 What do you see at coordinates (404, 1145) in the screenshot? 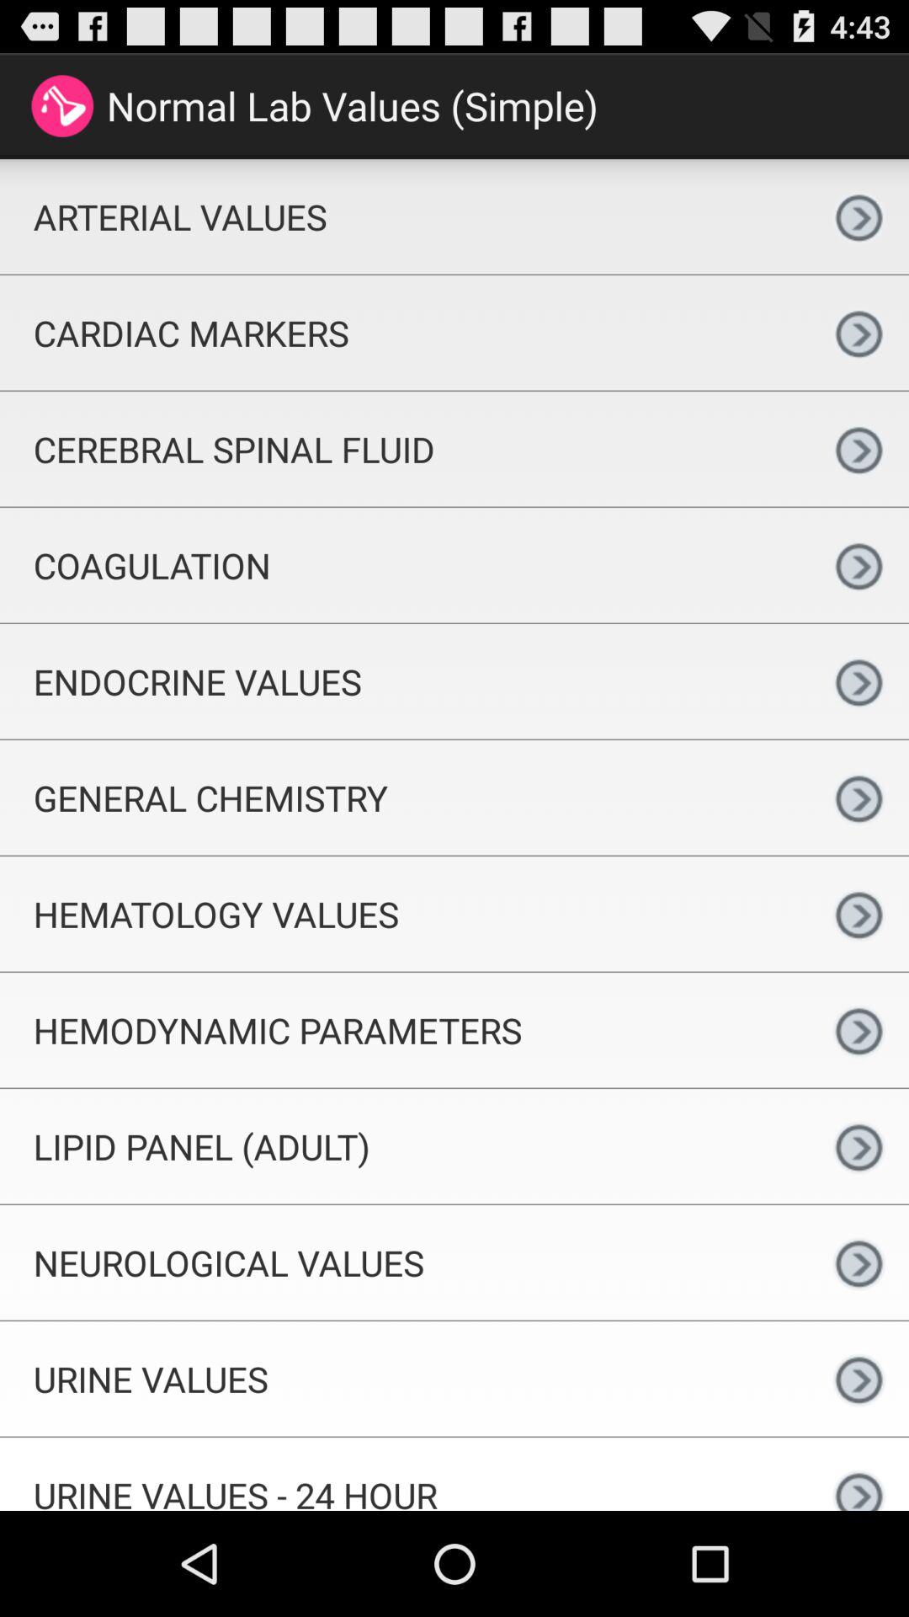
I see `turn off the icon above neurological values app` at bounding box center [404, 1145].